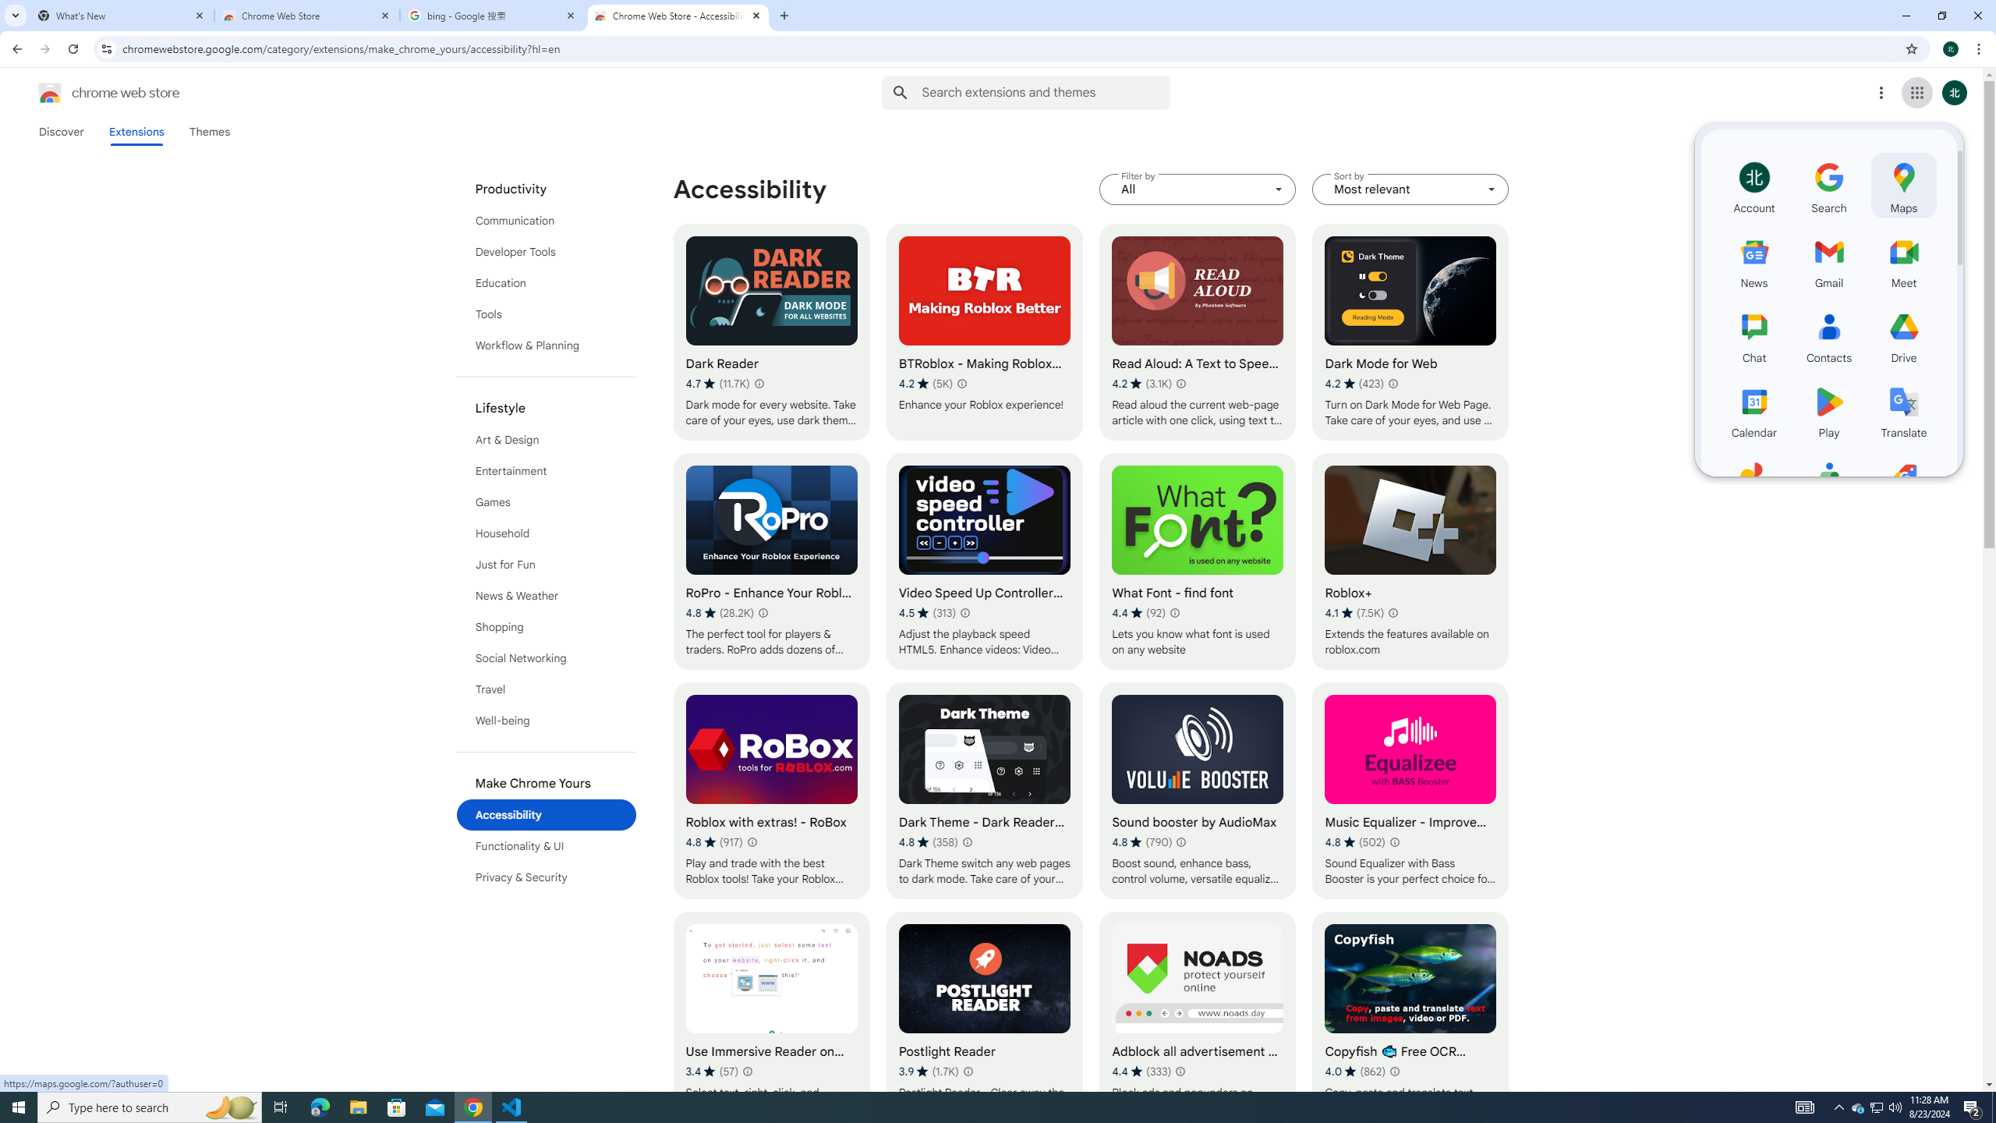  I want to click on Average rating 4.2 out of 5 stars. 3.1K ratings., so click(1142, 384).